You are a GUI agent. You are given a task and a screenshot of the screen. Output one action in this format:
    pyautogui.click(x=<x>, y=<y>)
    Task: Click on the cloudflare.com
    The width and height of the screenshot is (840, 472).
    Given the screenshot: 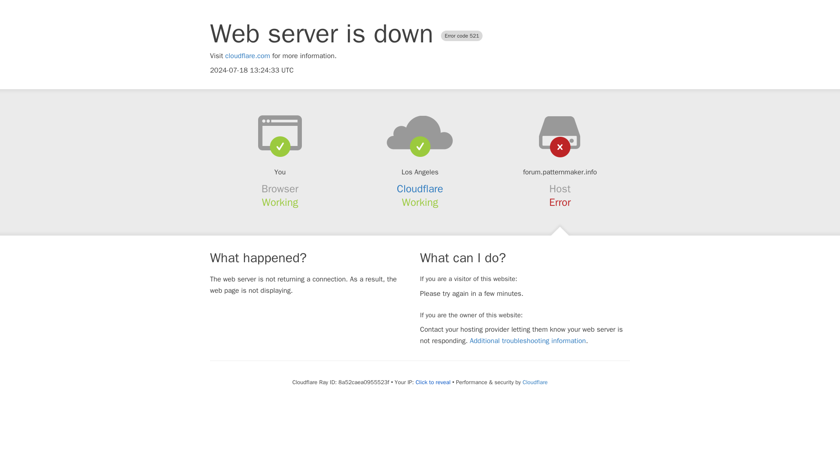 What is the action you would take?
    pyautogui.click(x=248, y=56)
    